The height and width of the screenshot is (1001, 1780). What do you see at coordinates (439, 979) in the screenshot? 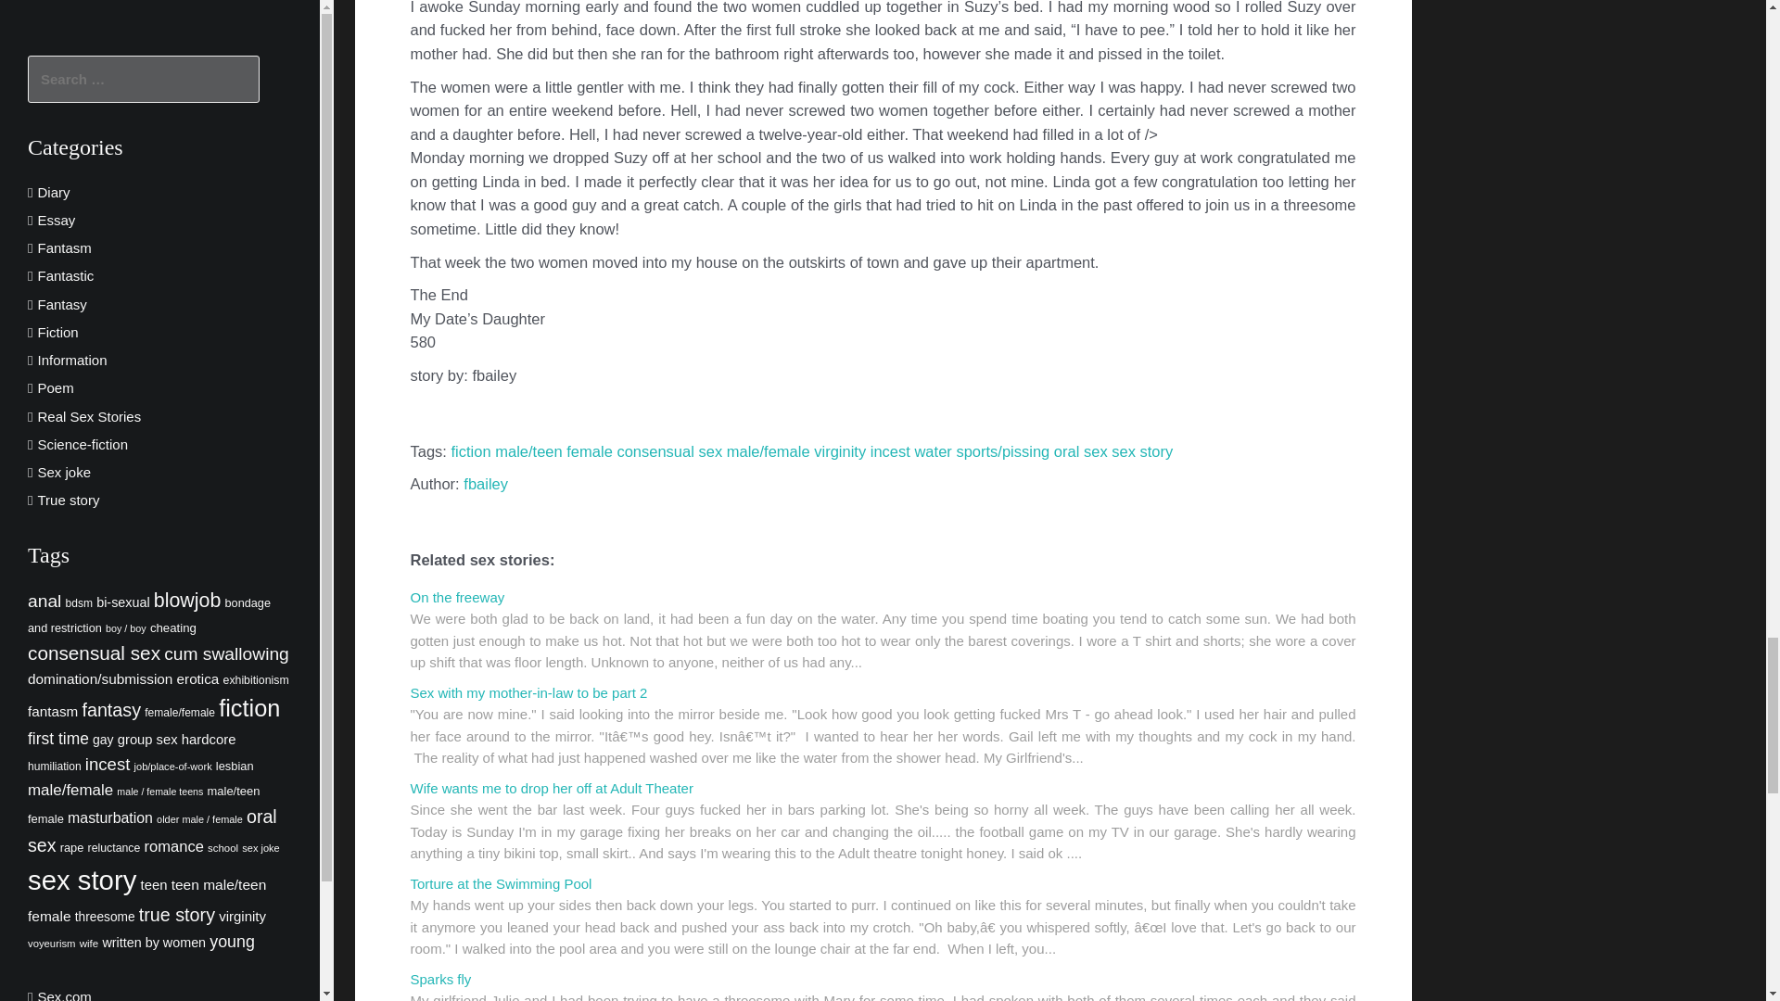
I see `Sparks fly` at bounding box center [439, 979].